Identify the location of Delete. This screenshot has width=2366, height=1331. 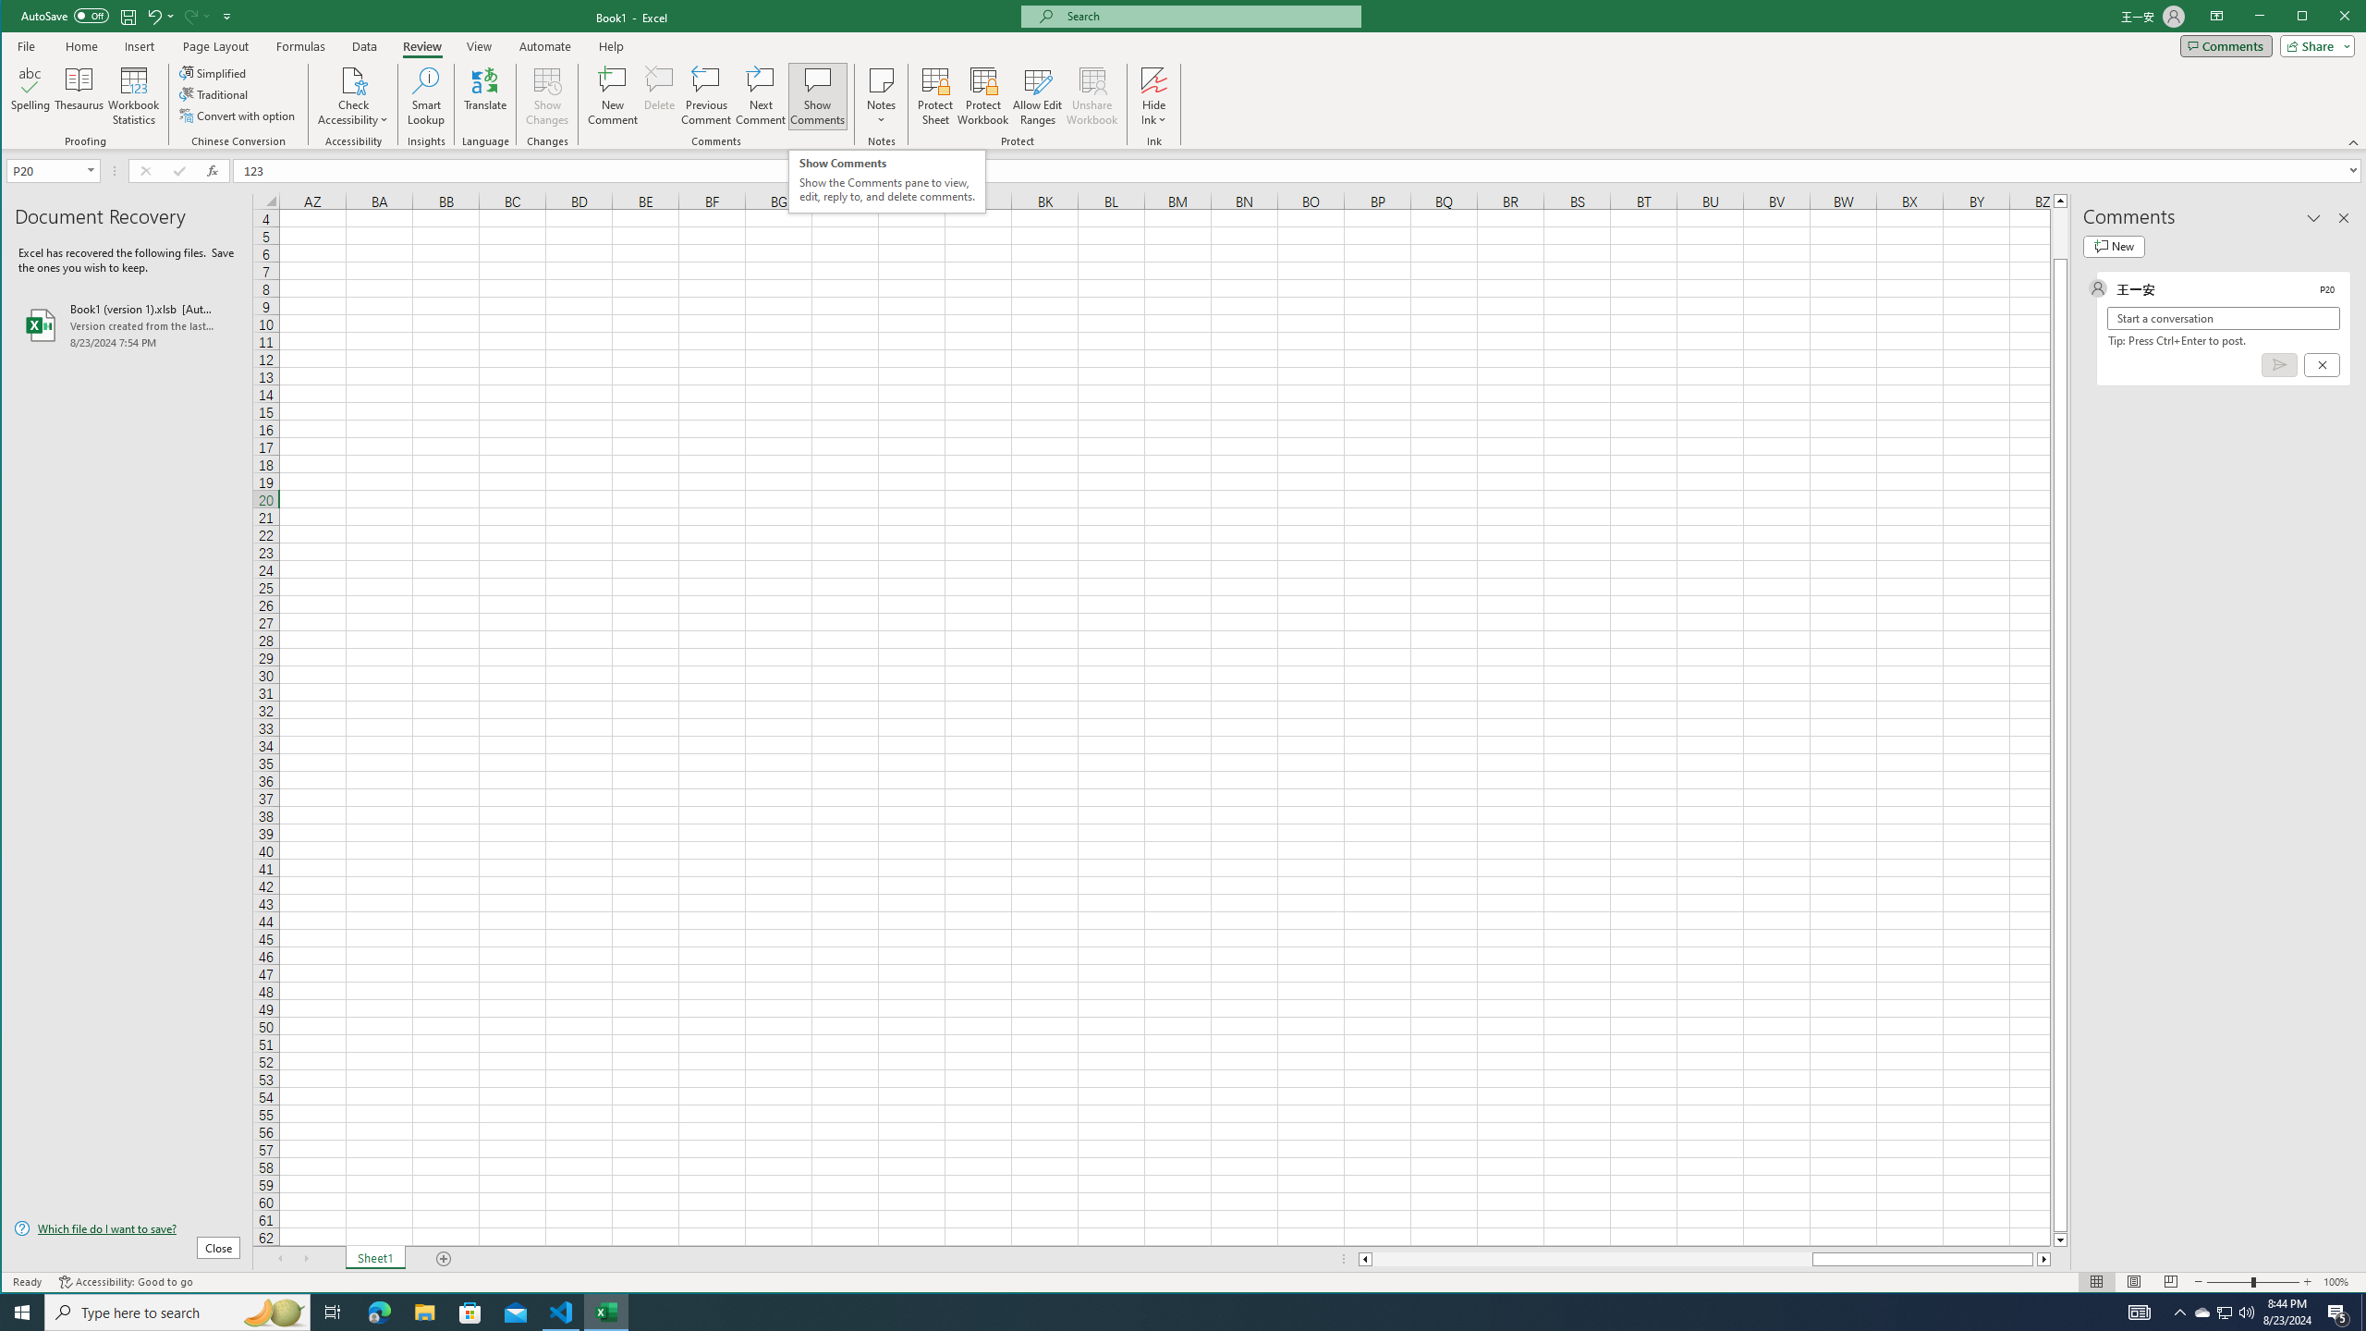
(660, 96).